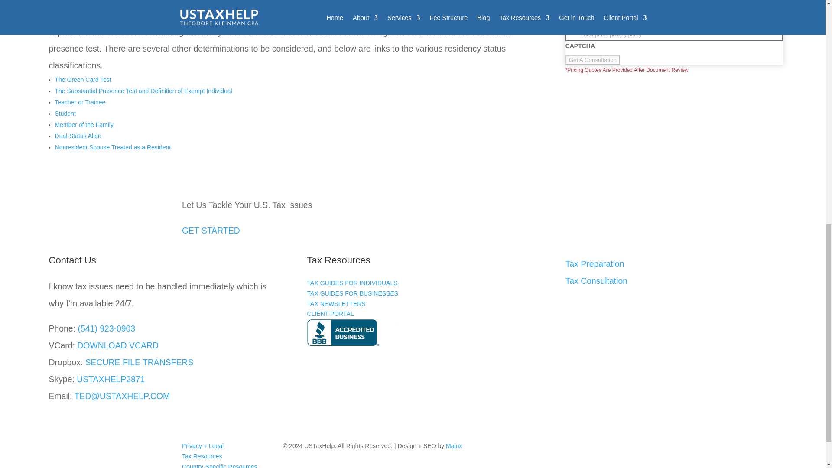  I want to click on foreign taxes, so click(80, 102).